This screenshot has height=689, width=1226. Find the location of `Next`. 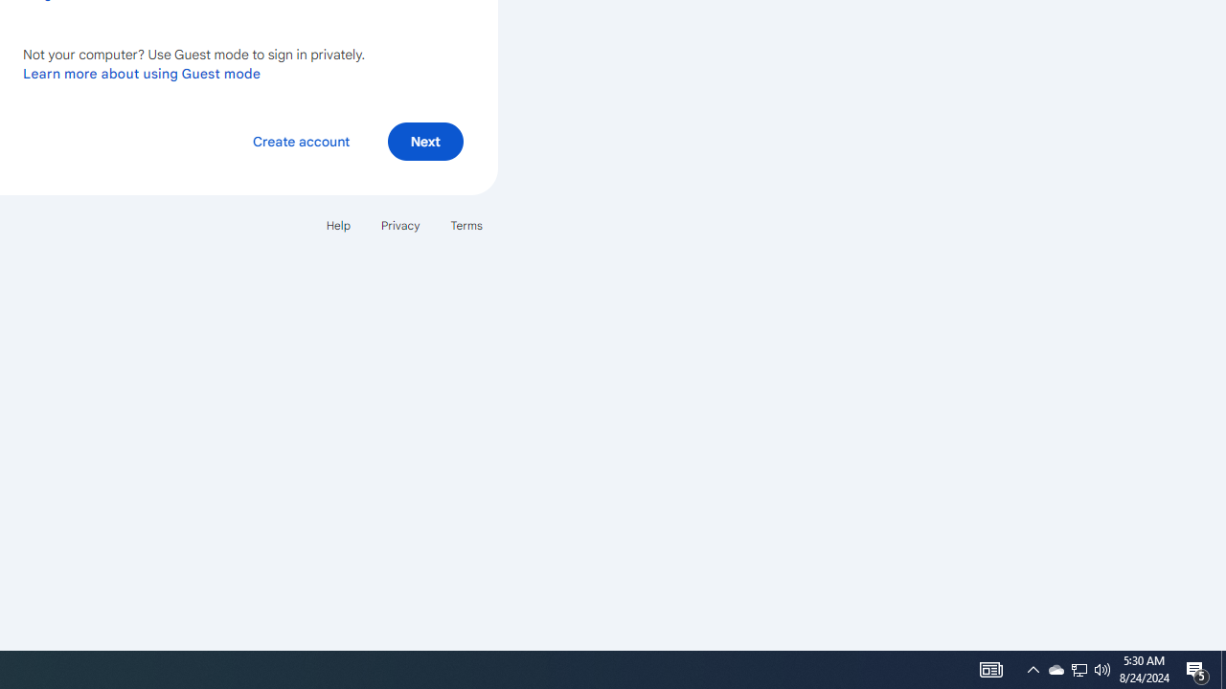

Next is located at coordinates (425, 140).